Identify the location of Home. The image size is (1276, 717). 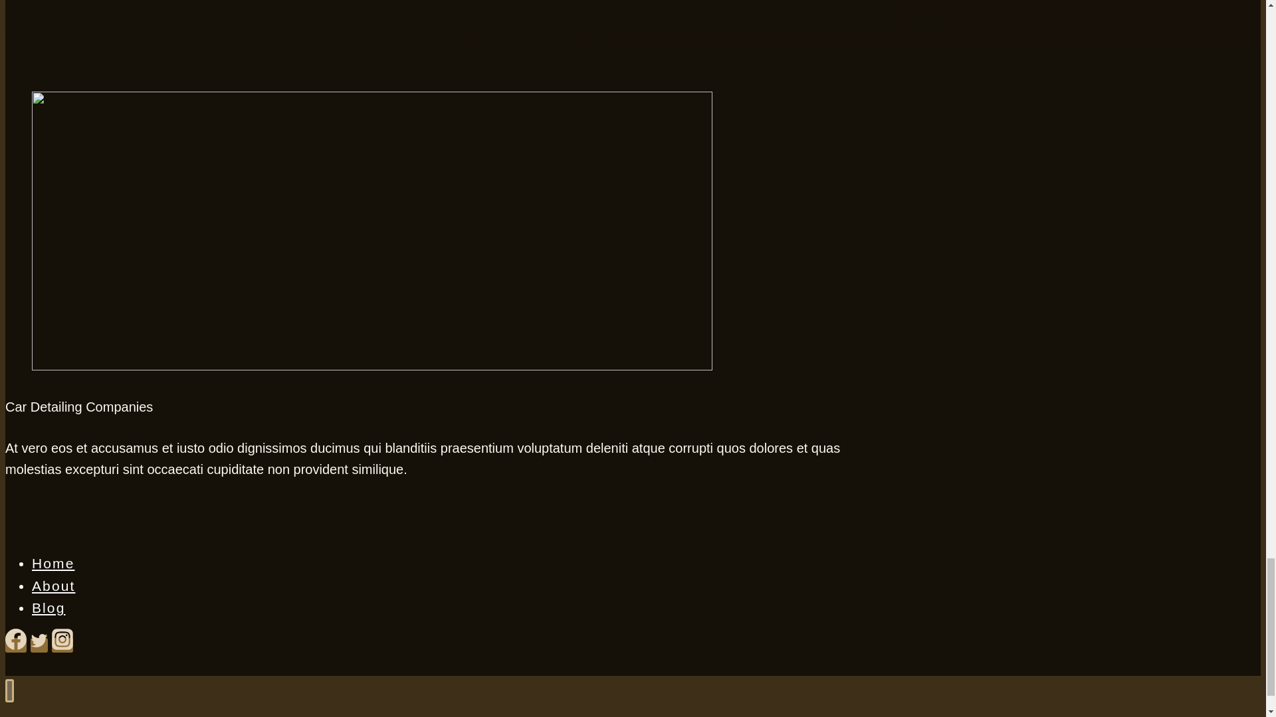
(44, 713).